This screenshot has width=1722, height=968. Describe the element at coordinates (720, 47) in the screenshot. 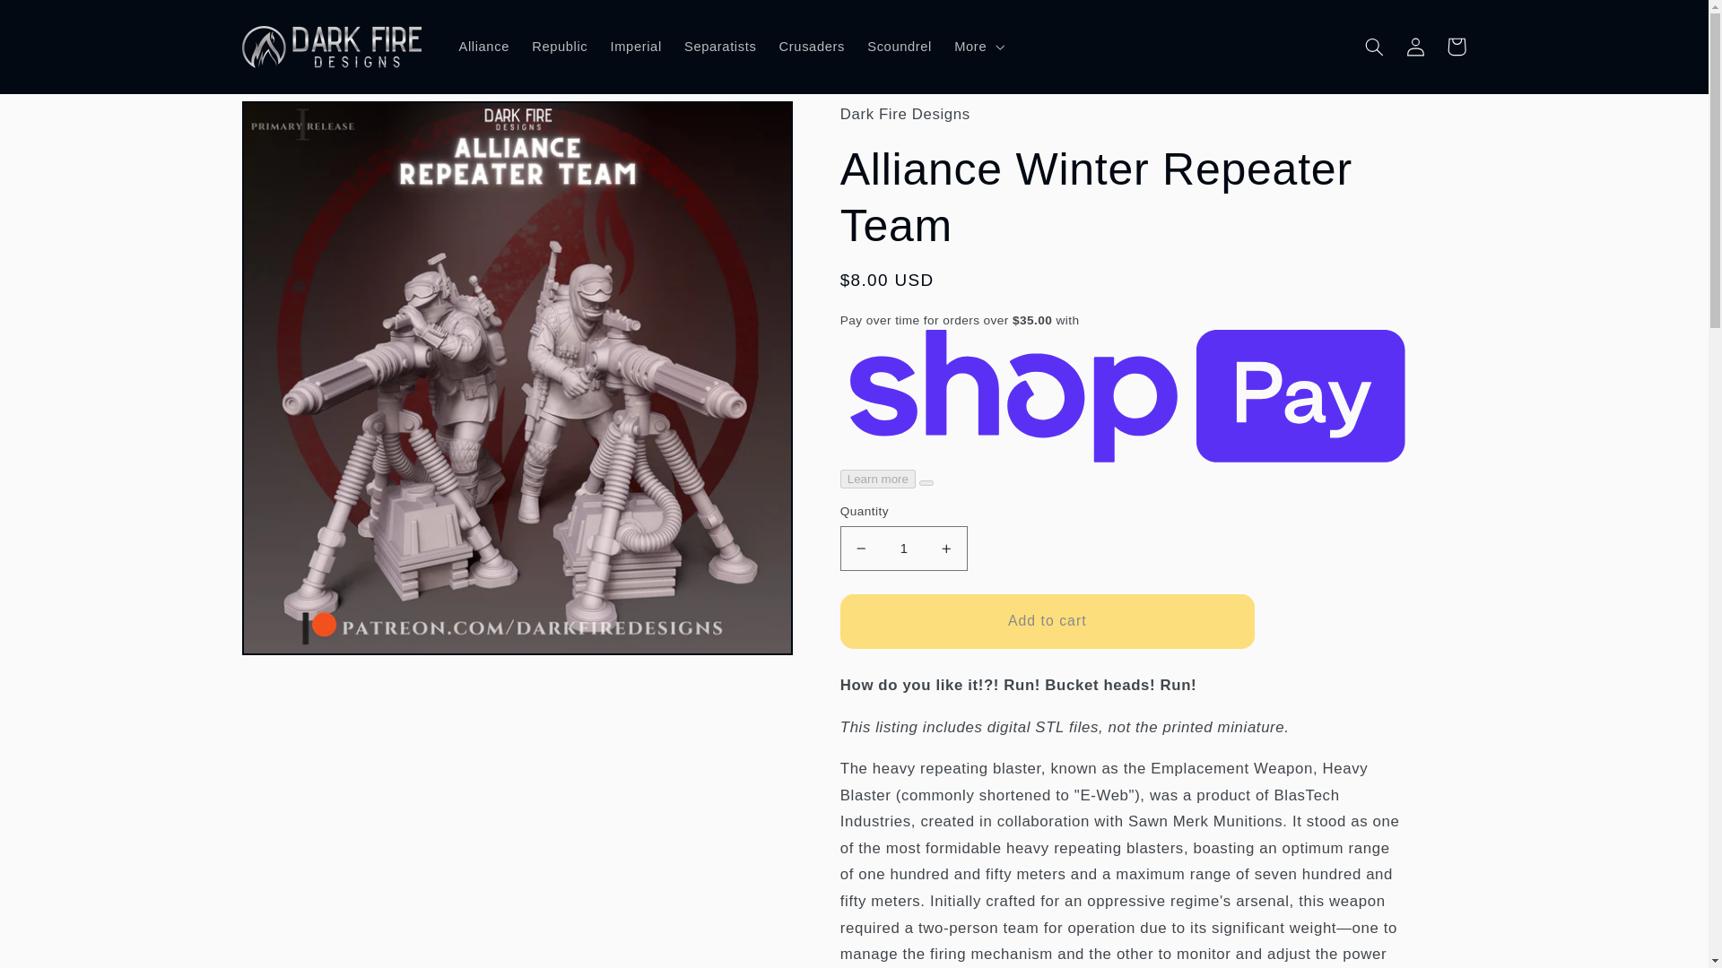

I see `Separatists` at that location.